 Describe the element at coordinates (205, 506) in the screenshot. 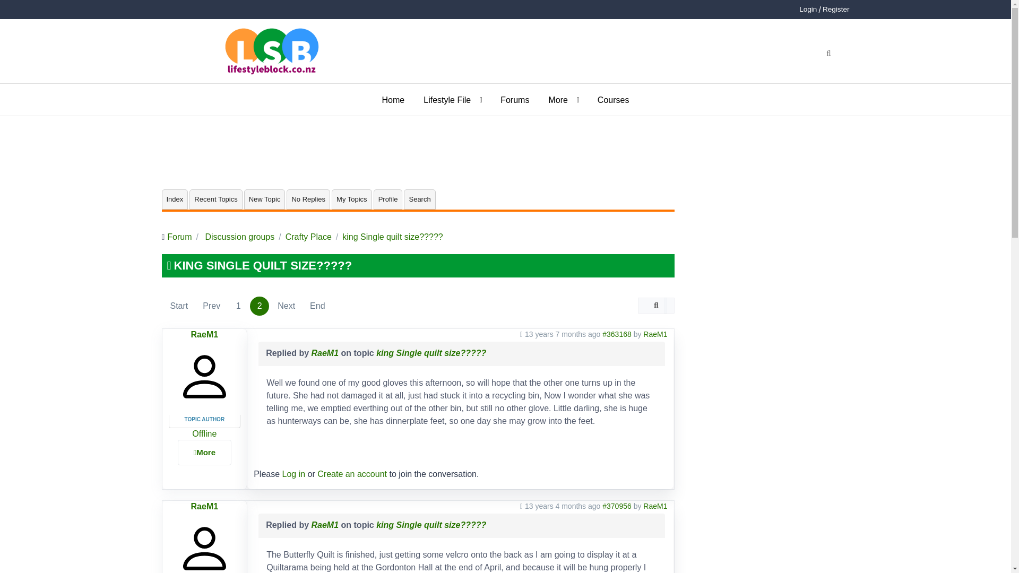

I see `View RaeM1's Profile` at that location.